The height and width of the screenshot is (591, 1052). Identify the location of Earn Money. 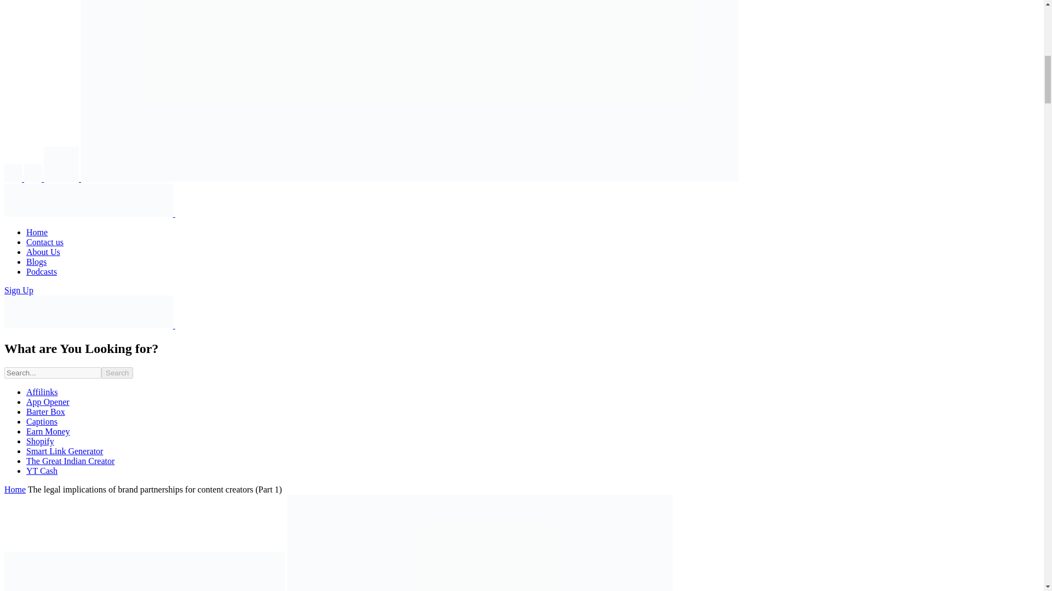
(48, 431).